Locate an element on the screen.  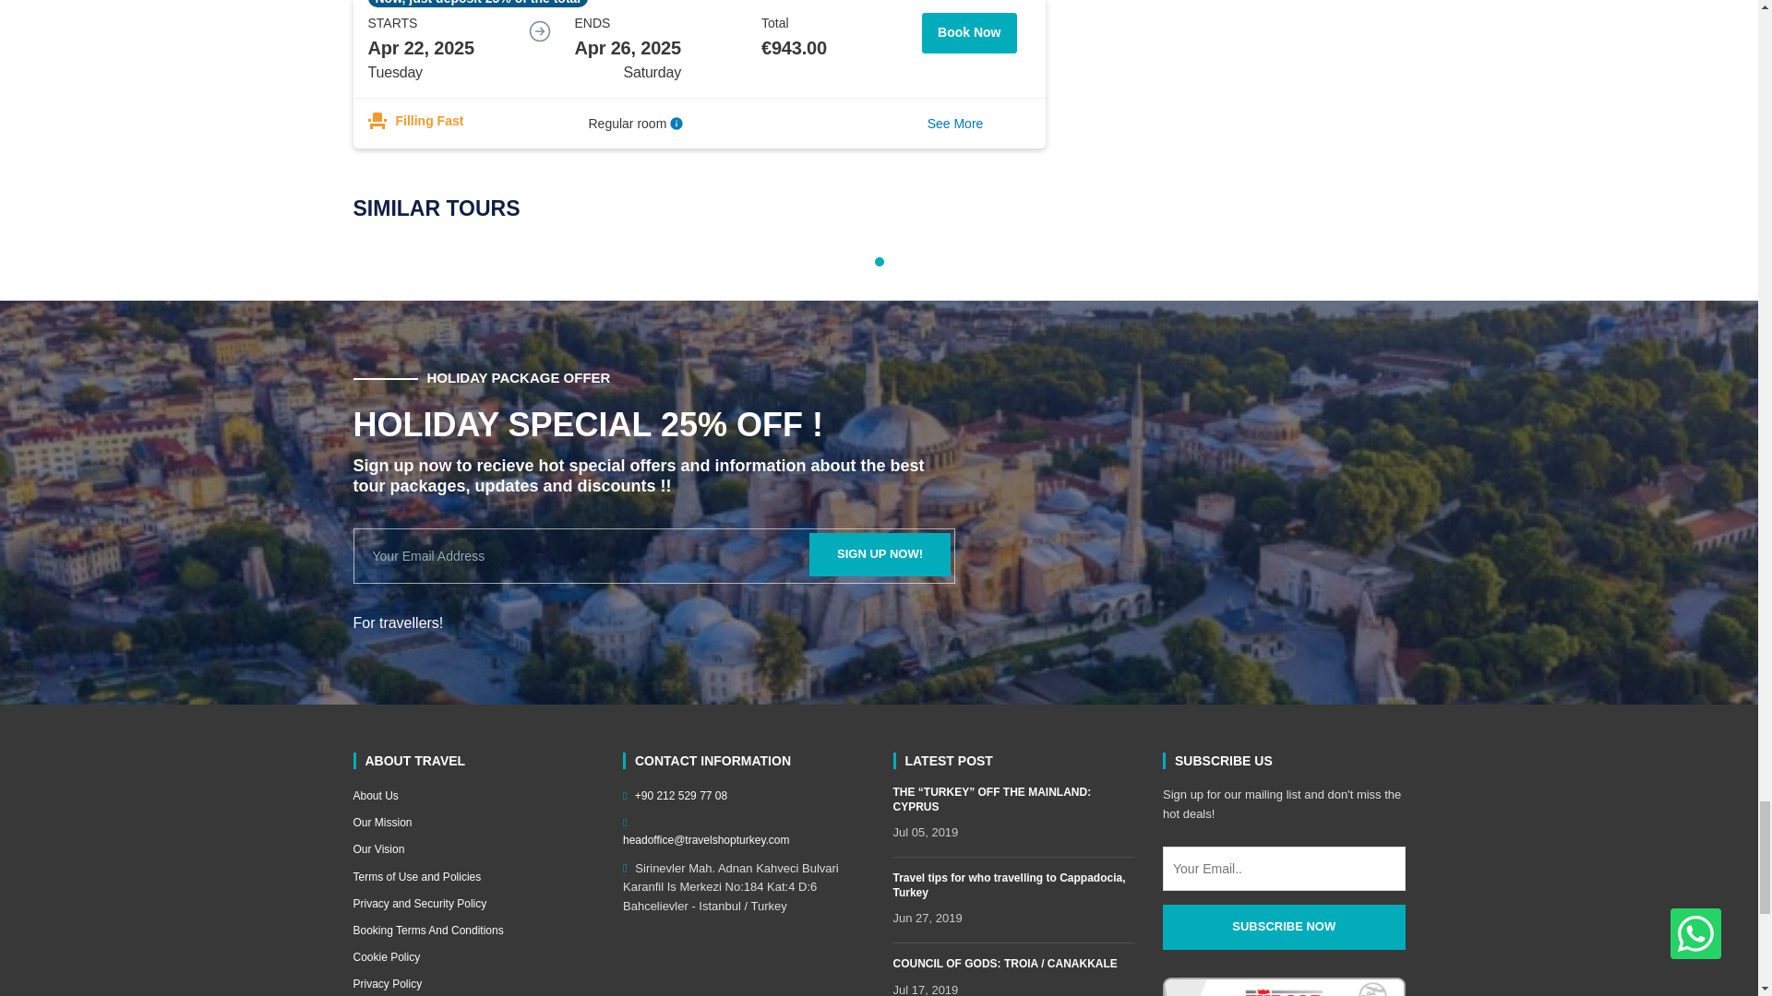
Privacy Policy is located at coordinates (474, 984).